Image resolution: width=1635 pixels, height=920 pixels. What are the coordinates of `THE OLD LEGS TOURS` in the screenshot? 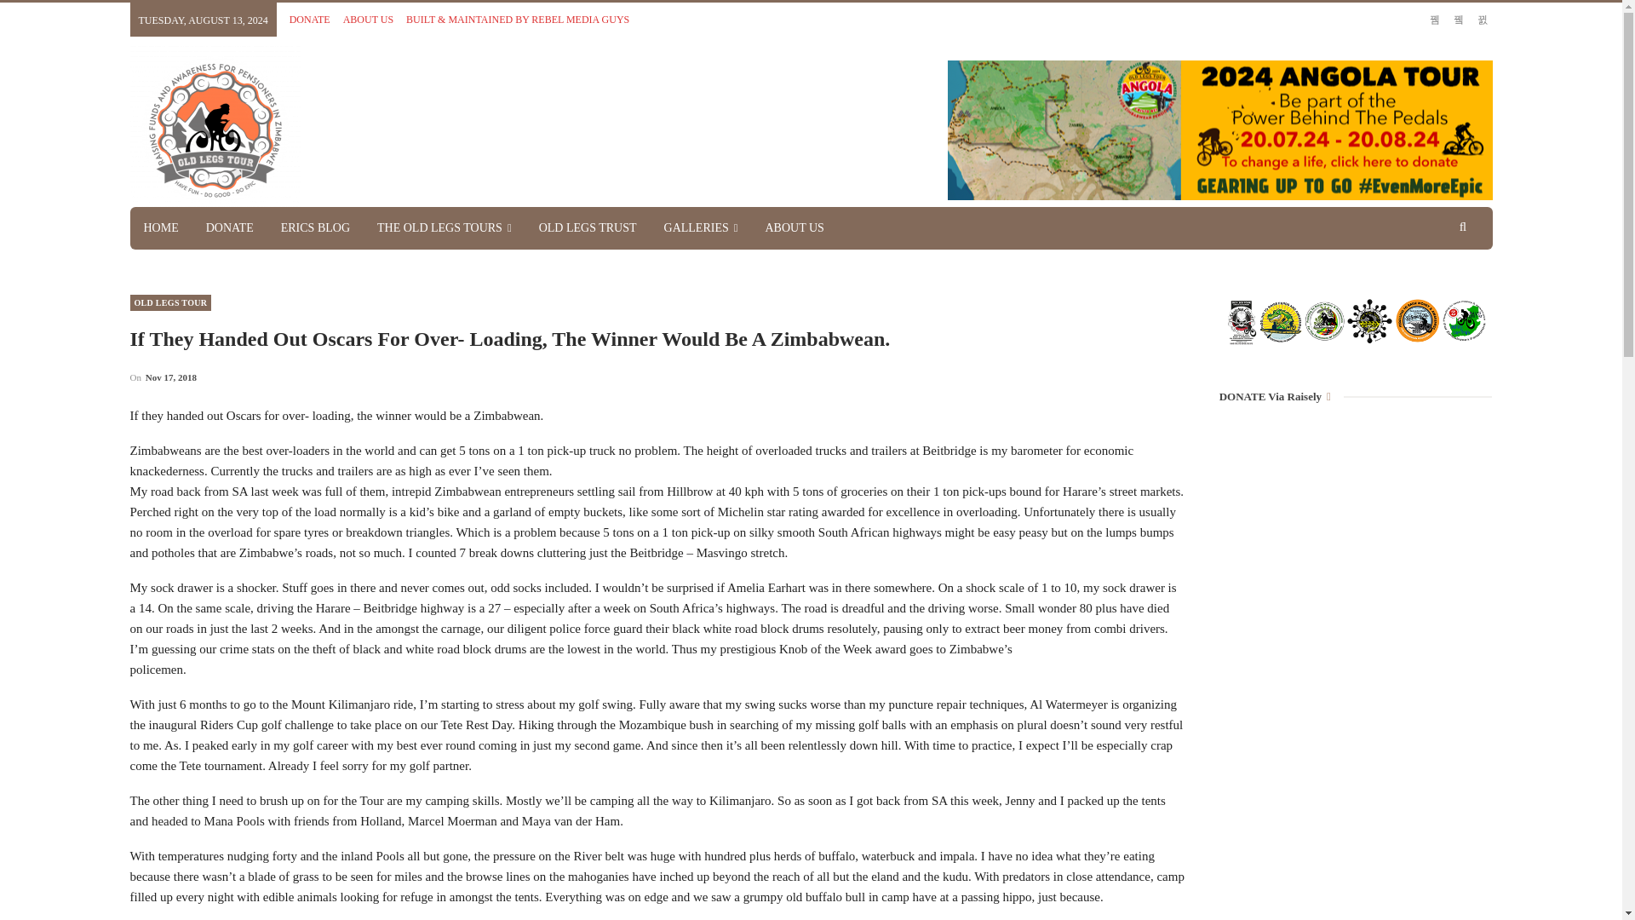 It's located at (444, 228).